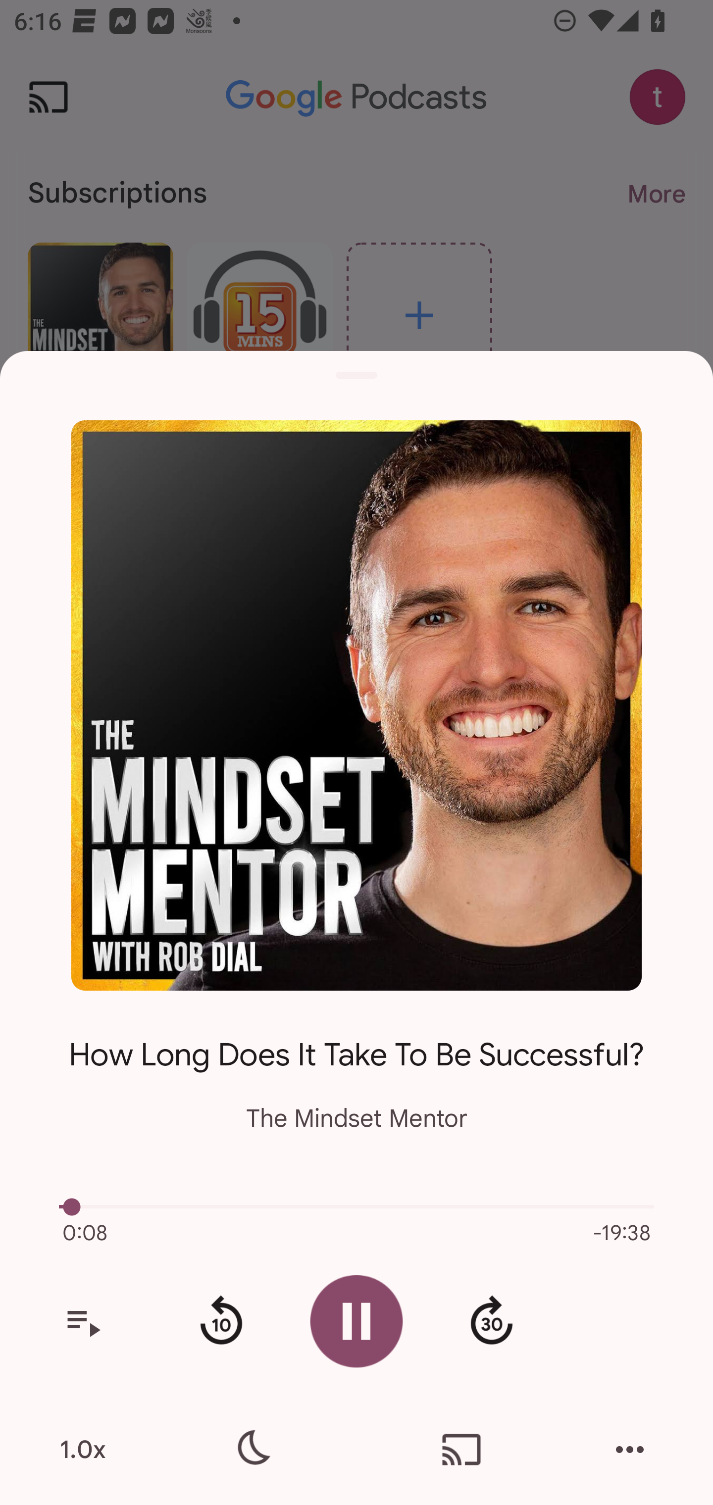 Image resolution: width=713 pixels, height=1505 pixels. Describe the element at coordinates (83, 1450) in the screenshot. I see `1.0x Playback speed is 1.0.` at that location.